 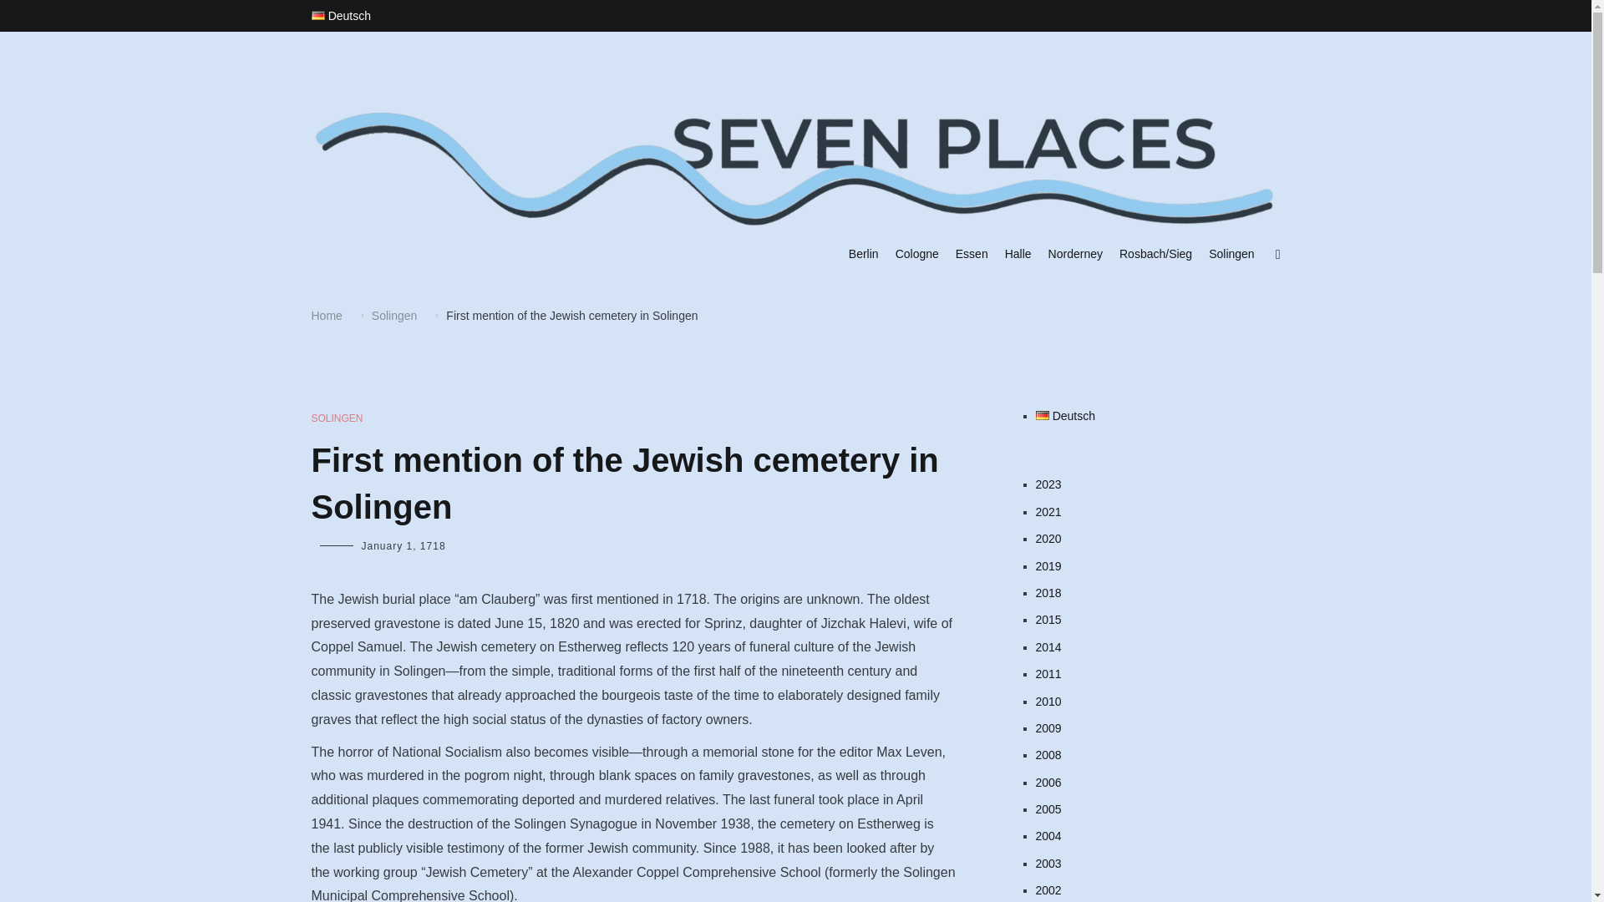 I want to click on 2019, so click(x=1158, y=566).